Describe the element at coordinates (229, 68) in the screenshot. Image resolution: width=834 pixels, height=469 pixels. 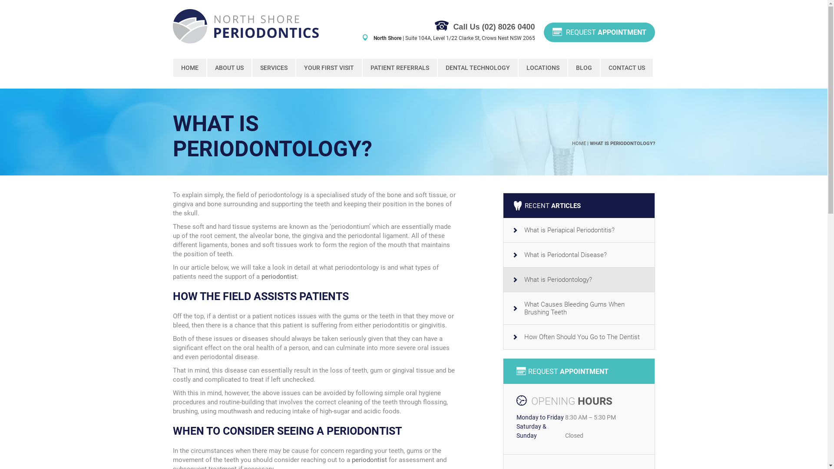
I see `ABOUT US` at that location.